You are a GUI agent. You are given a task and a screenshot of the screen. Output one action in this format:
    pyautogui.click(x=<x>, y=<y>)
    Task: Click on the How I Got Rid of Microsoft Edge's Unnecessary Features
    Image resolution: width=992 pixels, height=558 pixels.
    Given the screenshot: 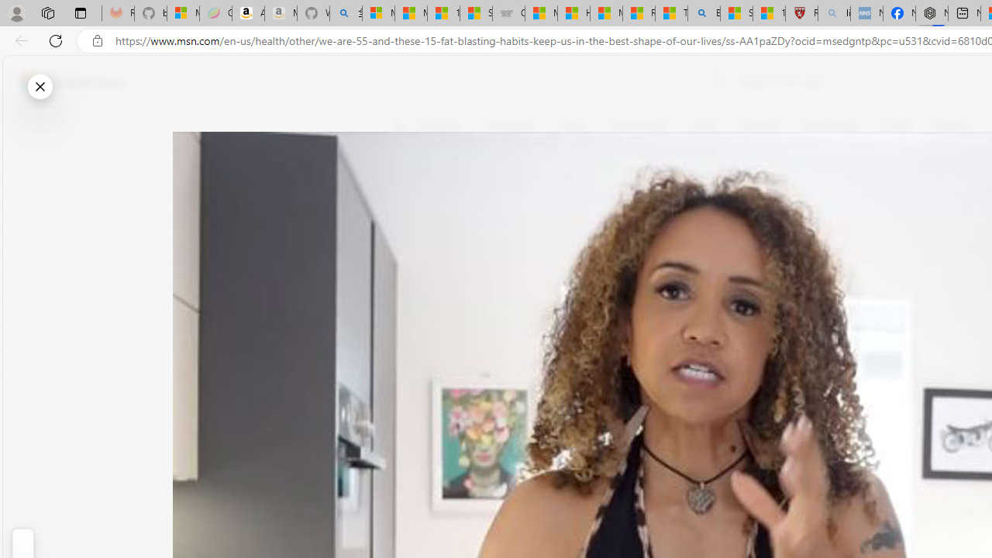 What is the action you would take?
    pyautogui.click(x=573, y=14)
    